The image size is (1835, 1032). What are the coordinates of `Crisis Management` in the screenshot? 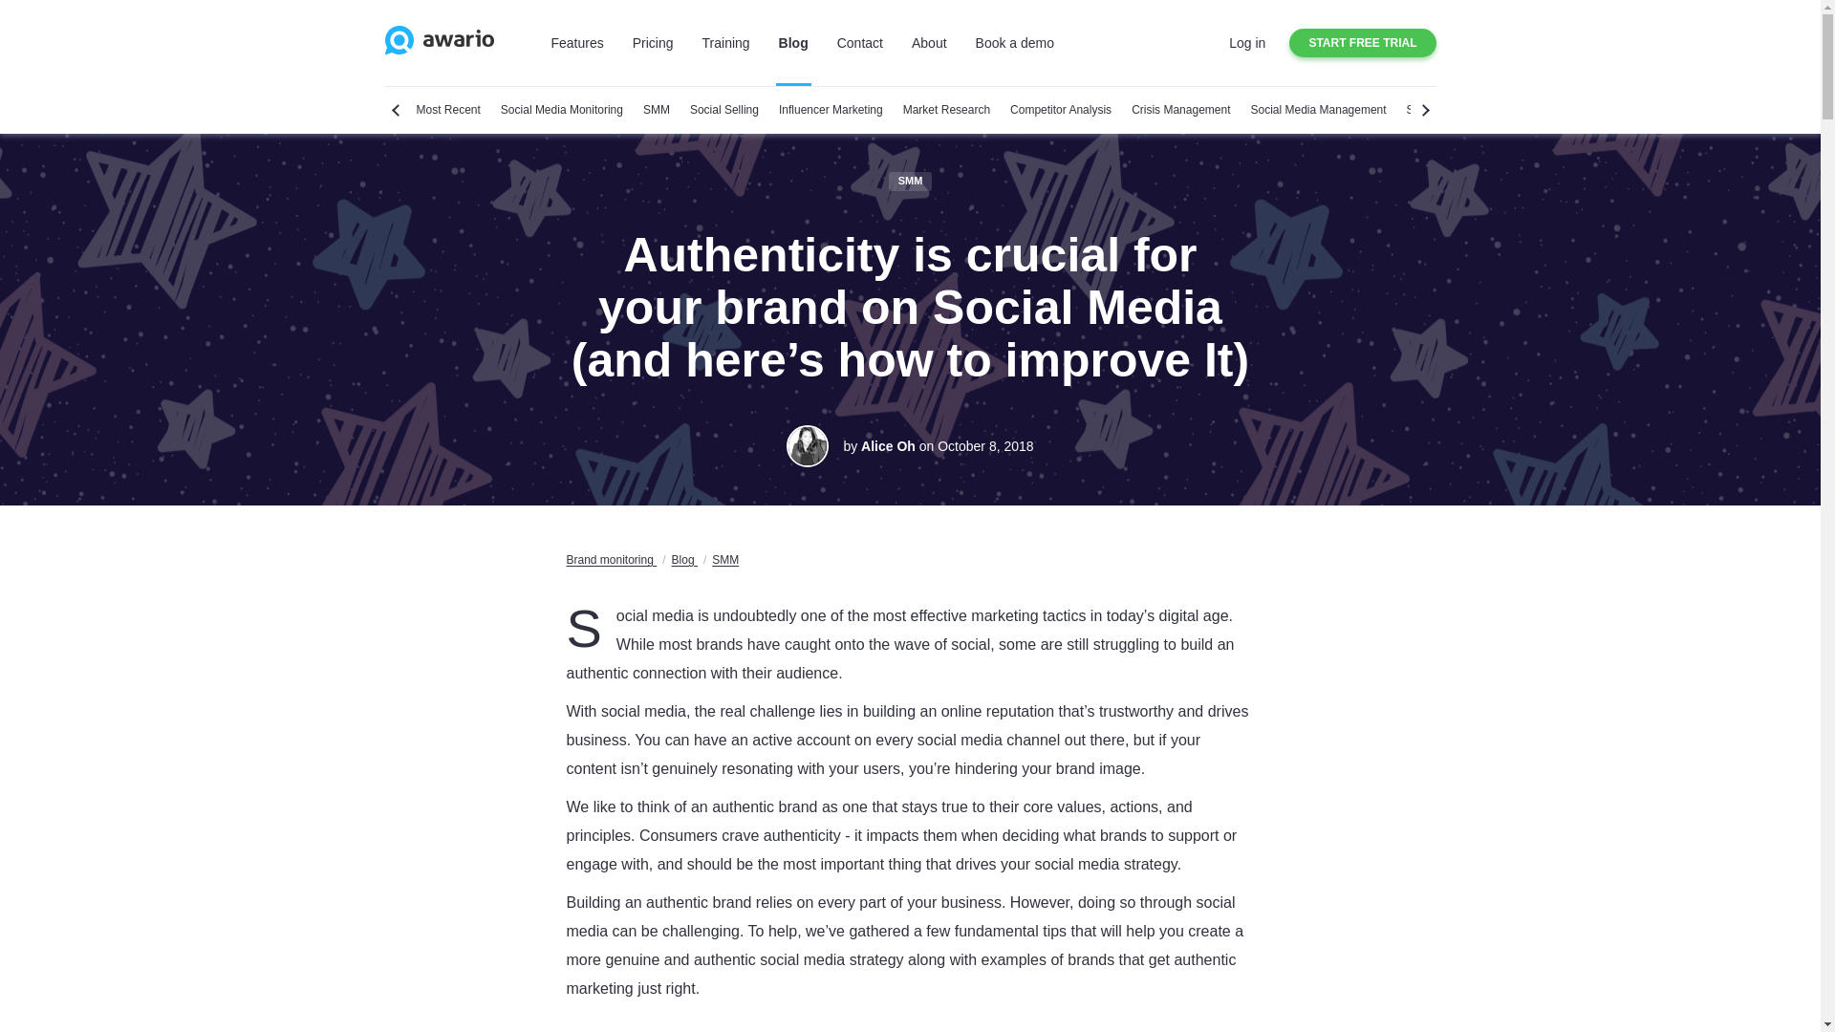 It's located at (1180, 111).